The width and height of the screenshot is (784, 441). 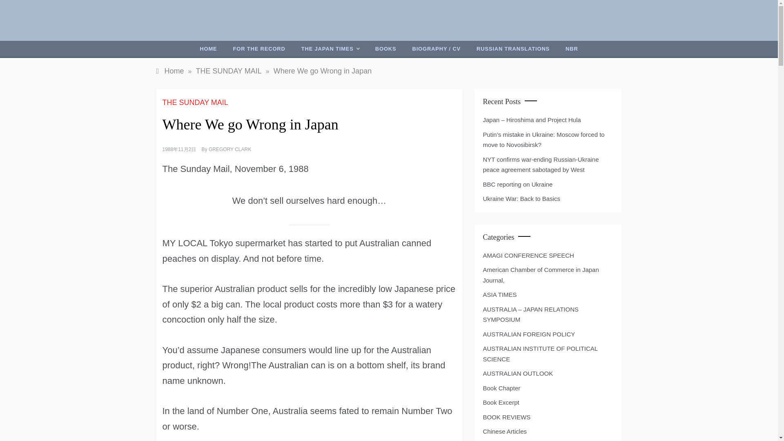 What do you see at coordinates (572, 49) in the screenshot?
I see `NBR` at bounding box center [572, 49].